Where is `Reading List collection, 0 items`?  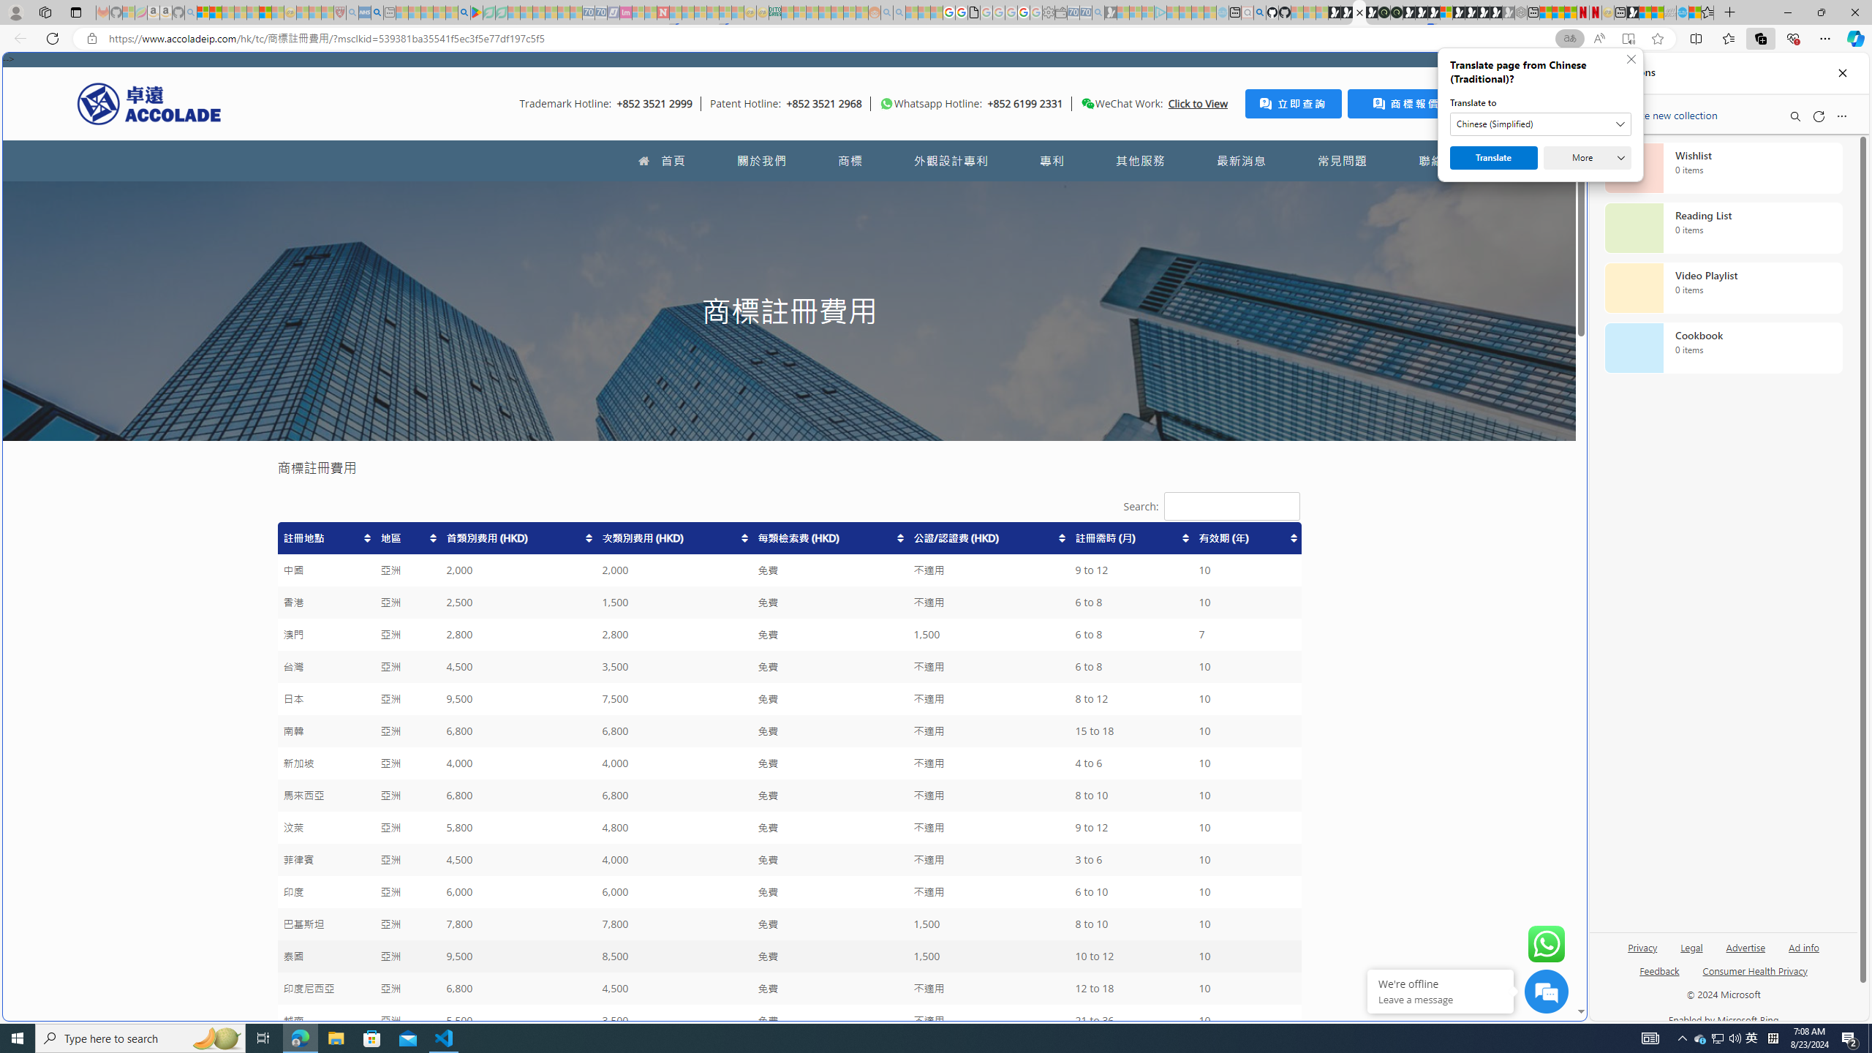
Reading List collection, 0 items is located at coordinates (1723, 228).